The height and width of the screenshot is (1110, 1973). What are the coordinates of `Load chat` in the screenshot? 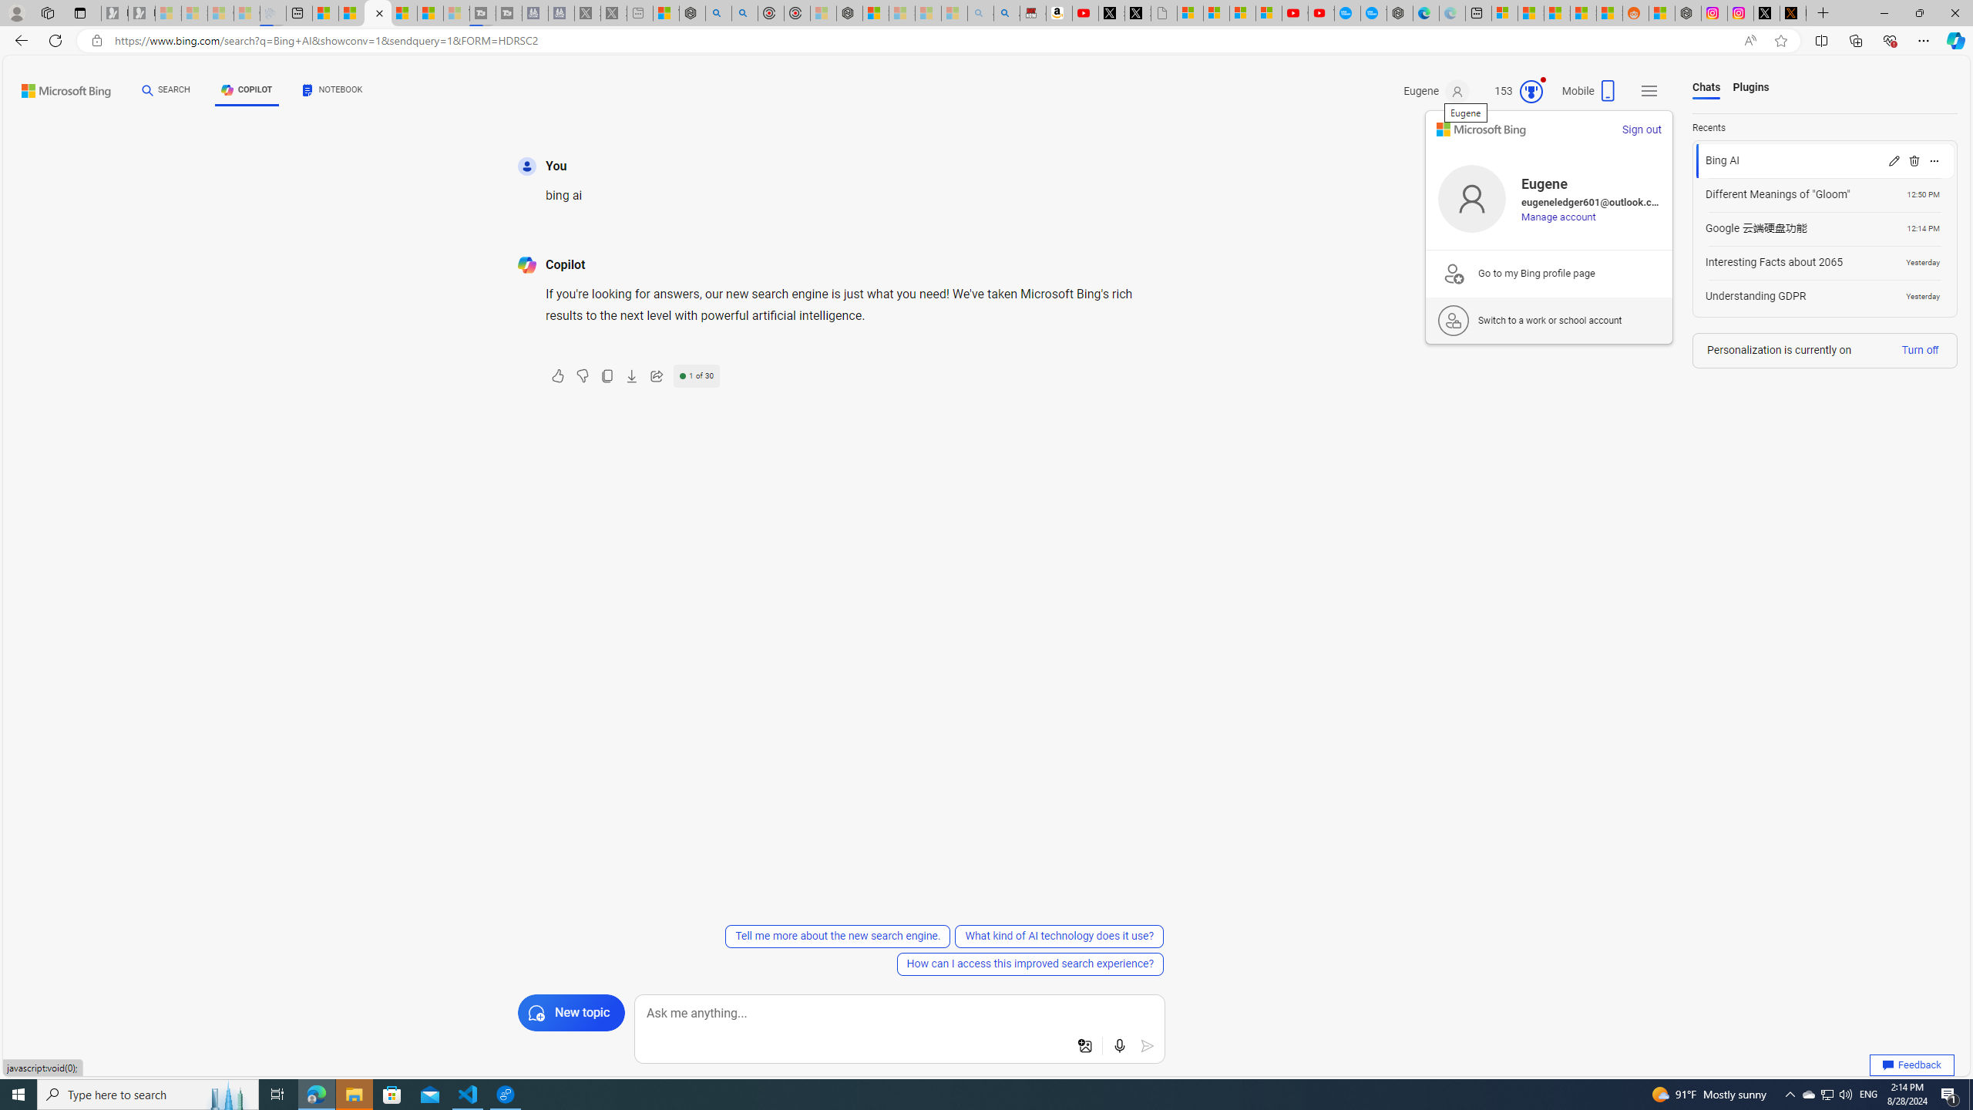 It's located at (1825, 296).